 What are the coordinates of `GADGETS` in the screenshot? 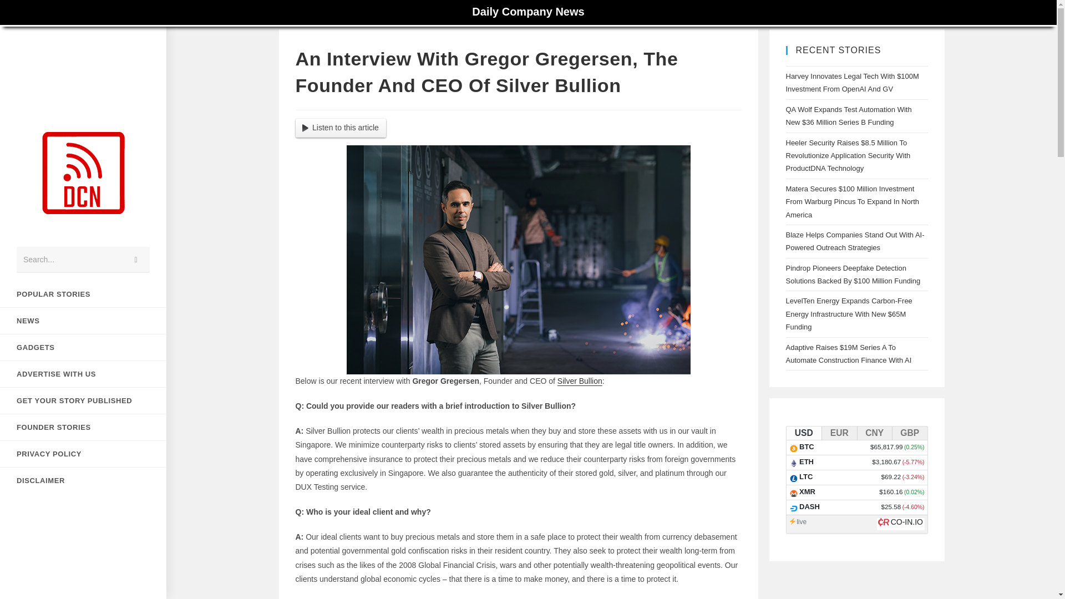 It's located at (83, 347).